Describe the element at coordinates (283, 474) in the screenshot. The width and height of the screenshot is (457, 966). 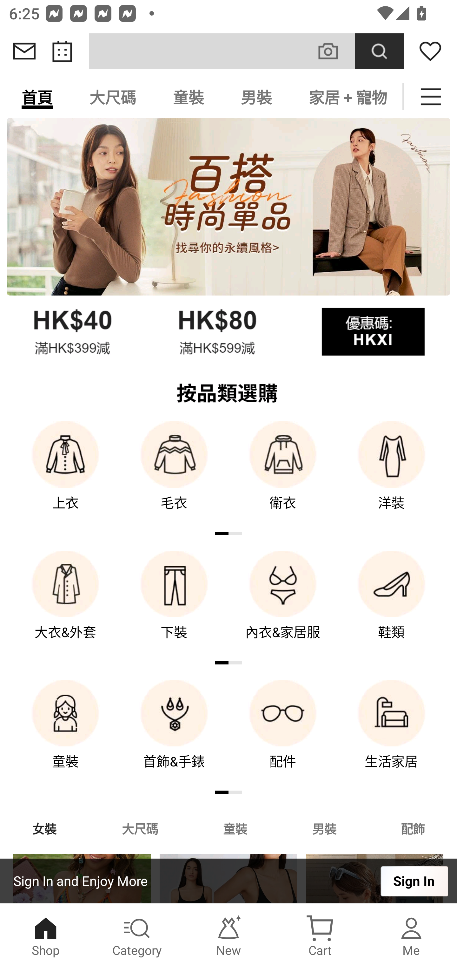
I see `衛衣` at that location.